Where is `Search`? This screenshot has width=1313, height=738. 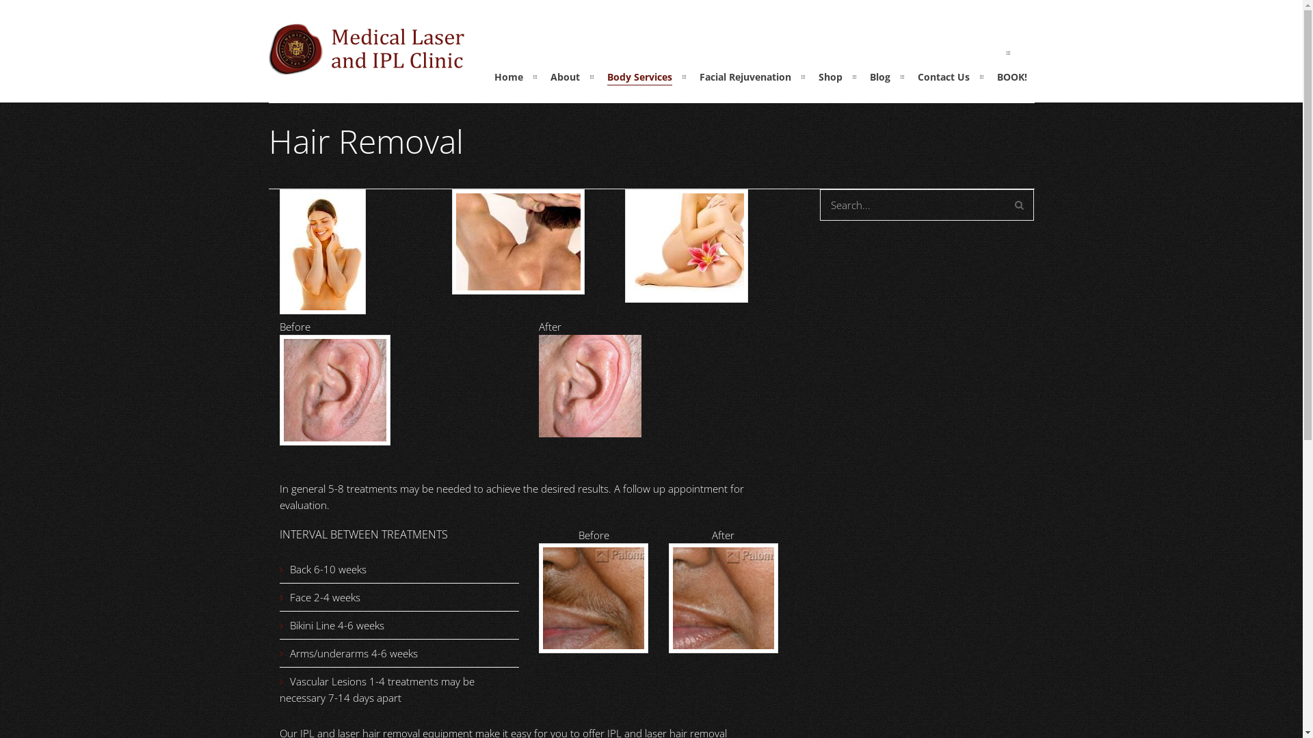 Search is located at coordinates (1019, 205).